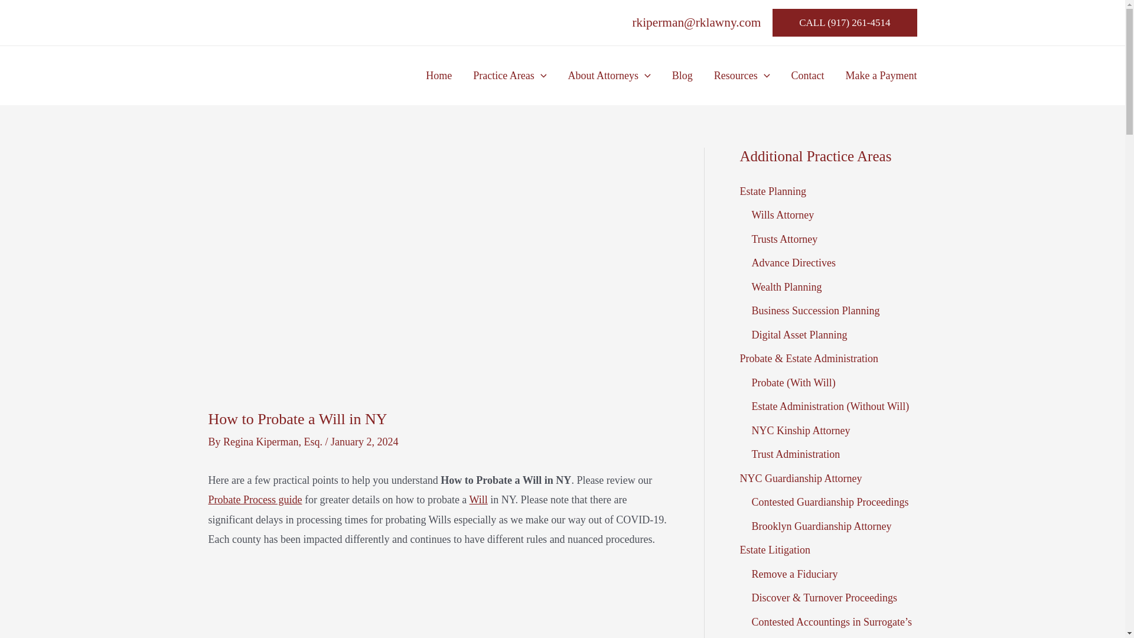 The image size is (1134, 638). What do you see at coordinates (274, 442) in the screenshot?
I see `View all posts by Regina Kiperman, Esq.` at bounding box center [274, 442].